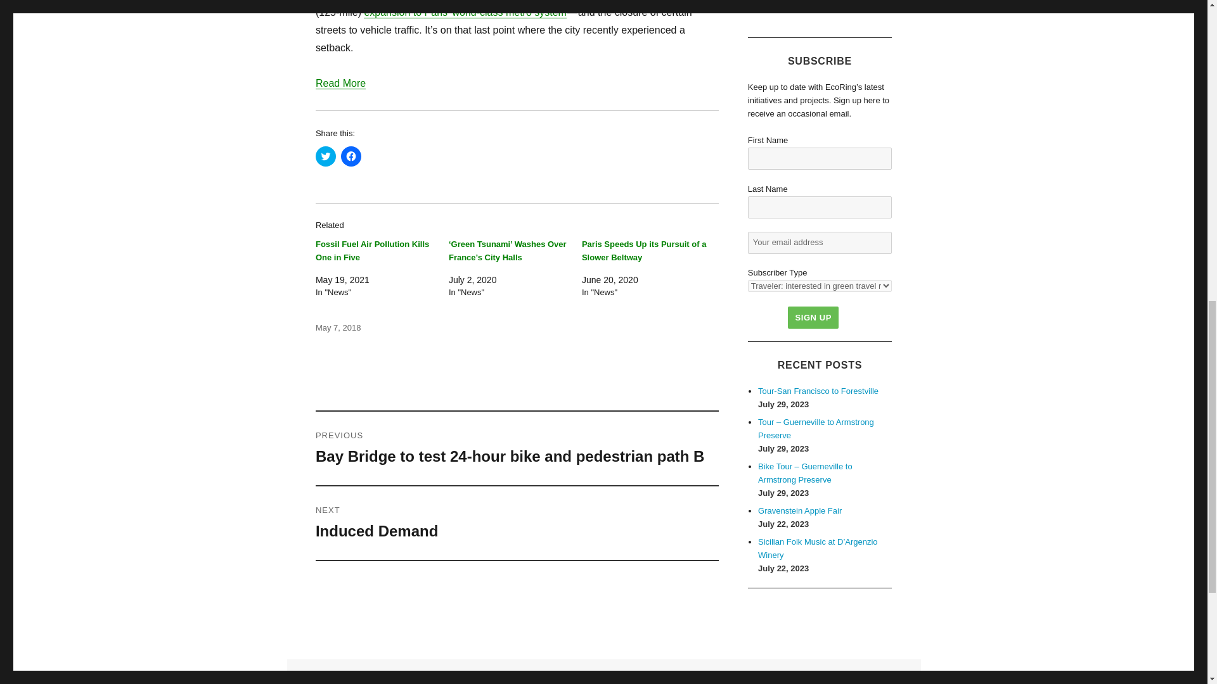 The image size is (1217, 684). I want to click on Click to share on Twitter, so click(325, 156).